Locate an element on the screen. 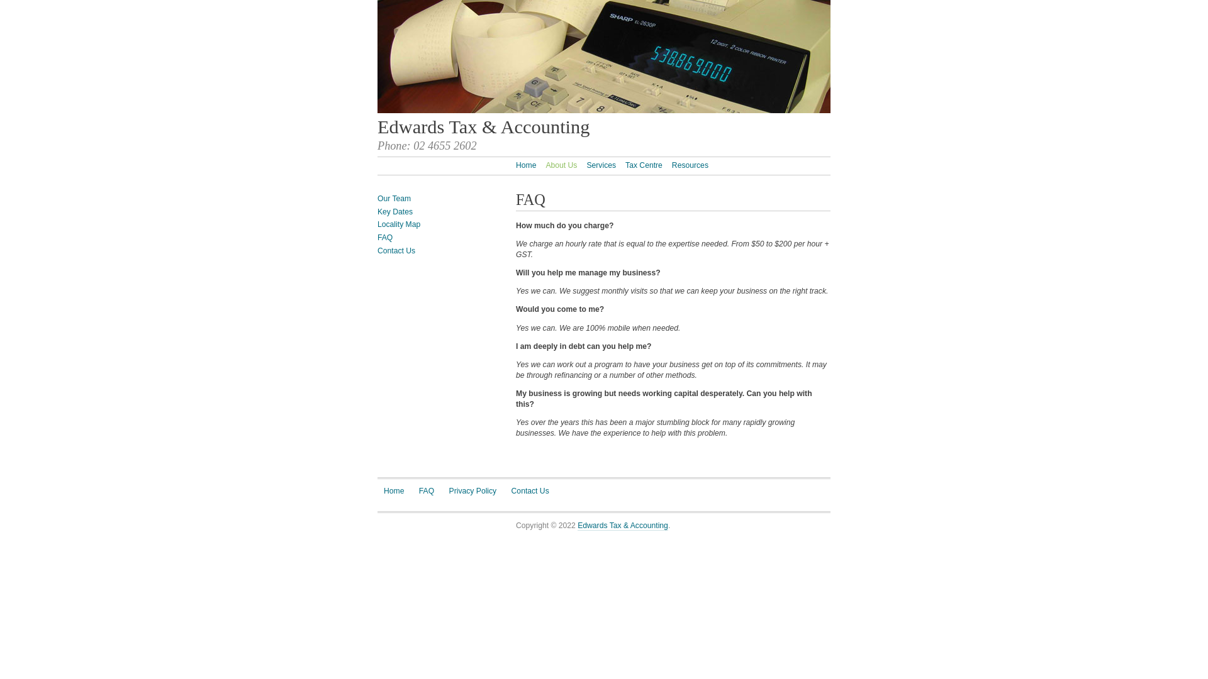 This screenshot has height=679, width=1208. FAQ is located at coordinates (385, 238).